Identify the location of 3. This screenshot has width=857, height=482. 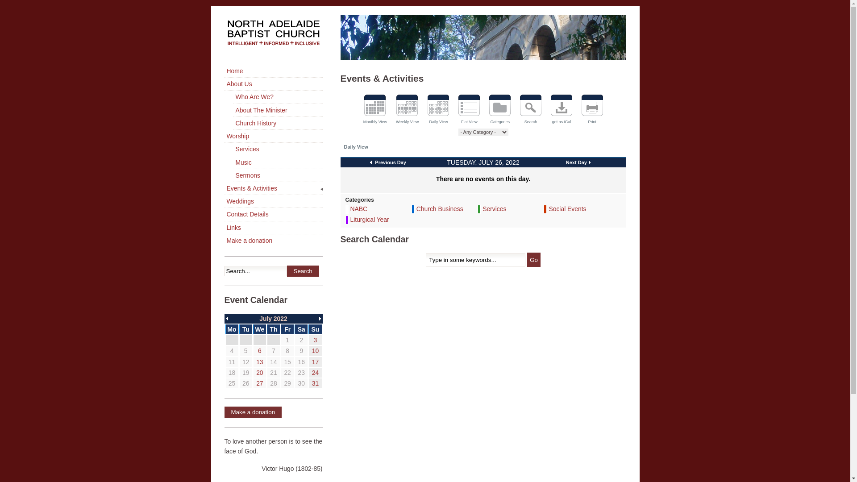
(316, 340).